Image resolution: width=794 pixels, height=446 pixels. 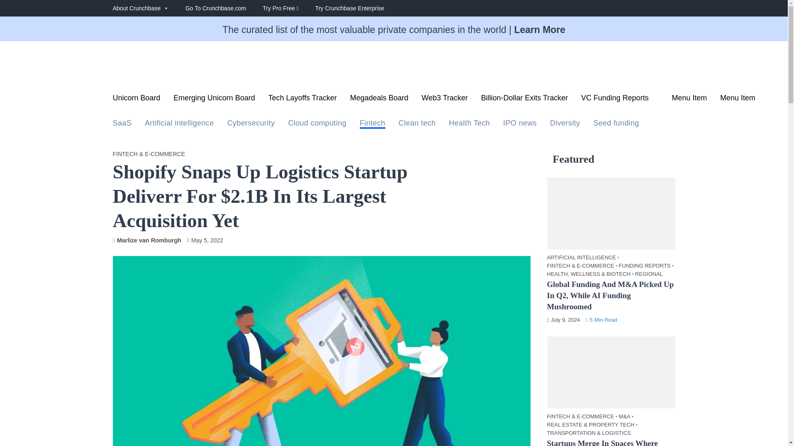 What do you see at coordinates (224, 8) in the screenshot?
I see `Go To Crunchbase.com` at bounding box center [224, 8].